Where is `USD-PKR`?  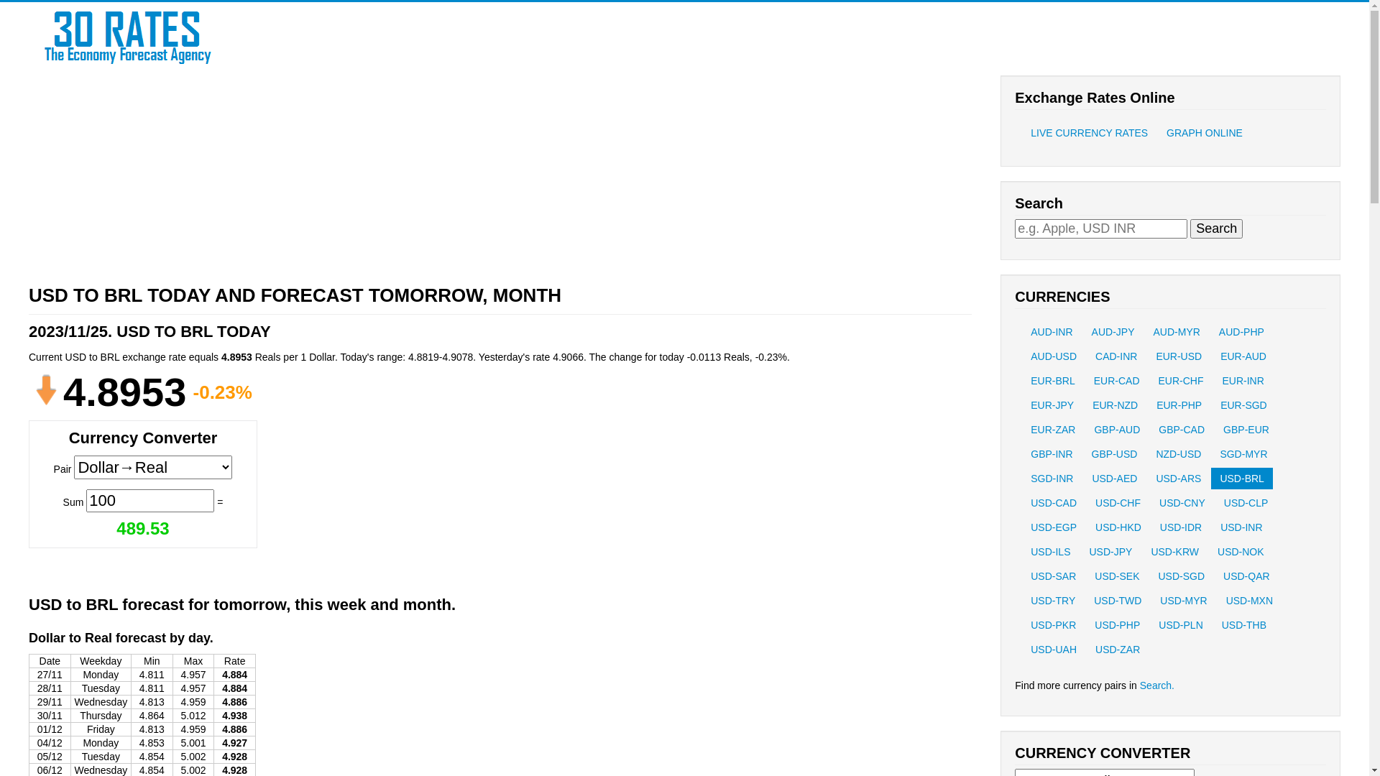
USD-PKR is located at coordinates (1054, 625).